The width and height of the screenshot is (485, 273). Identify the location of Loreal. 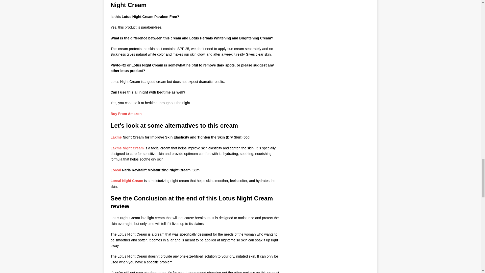
(116, 170).